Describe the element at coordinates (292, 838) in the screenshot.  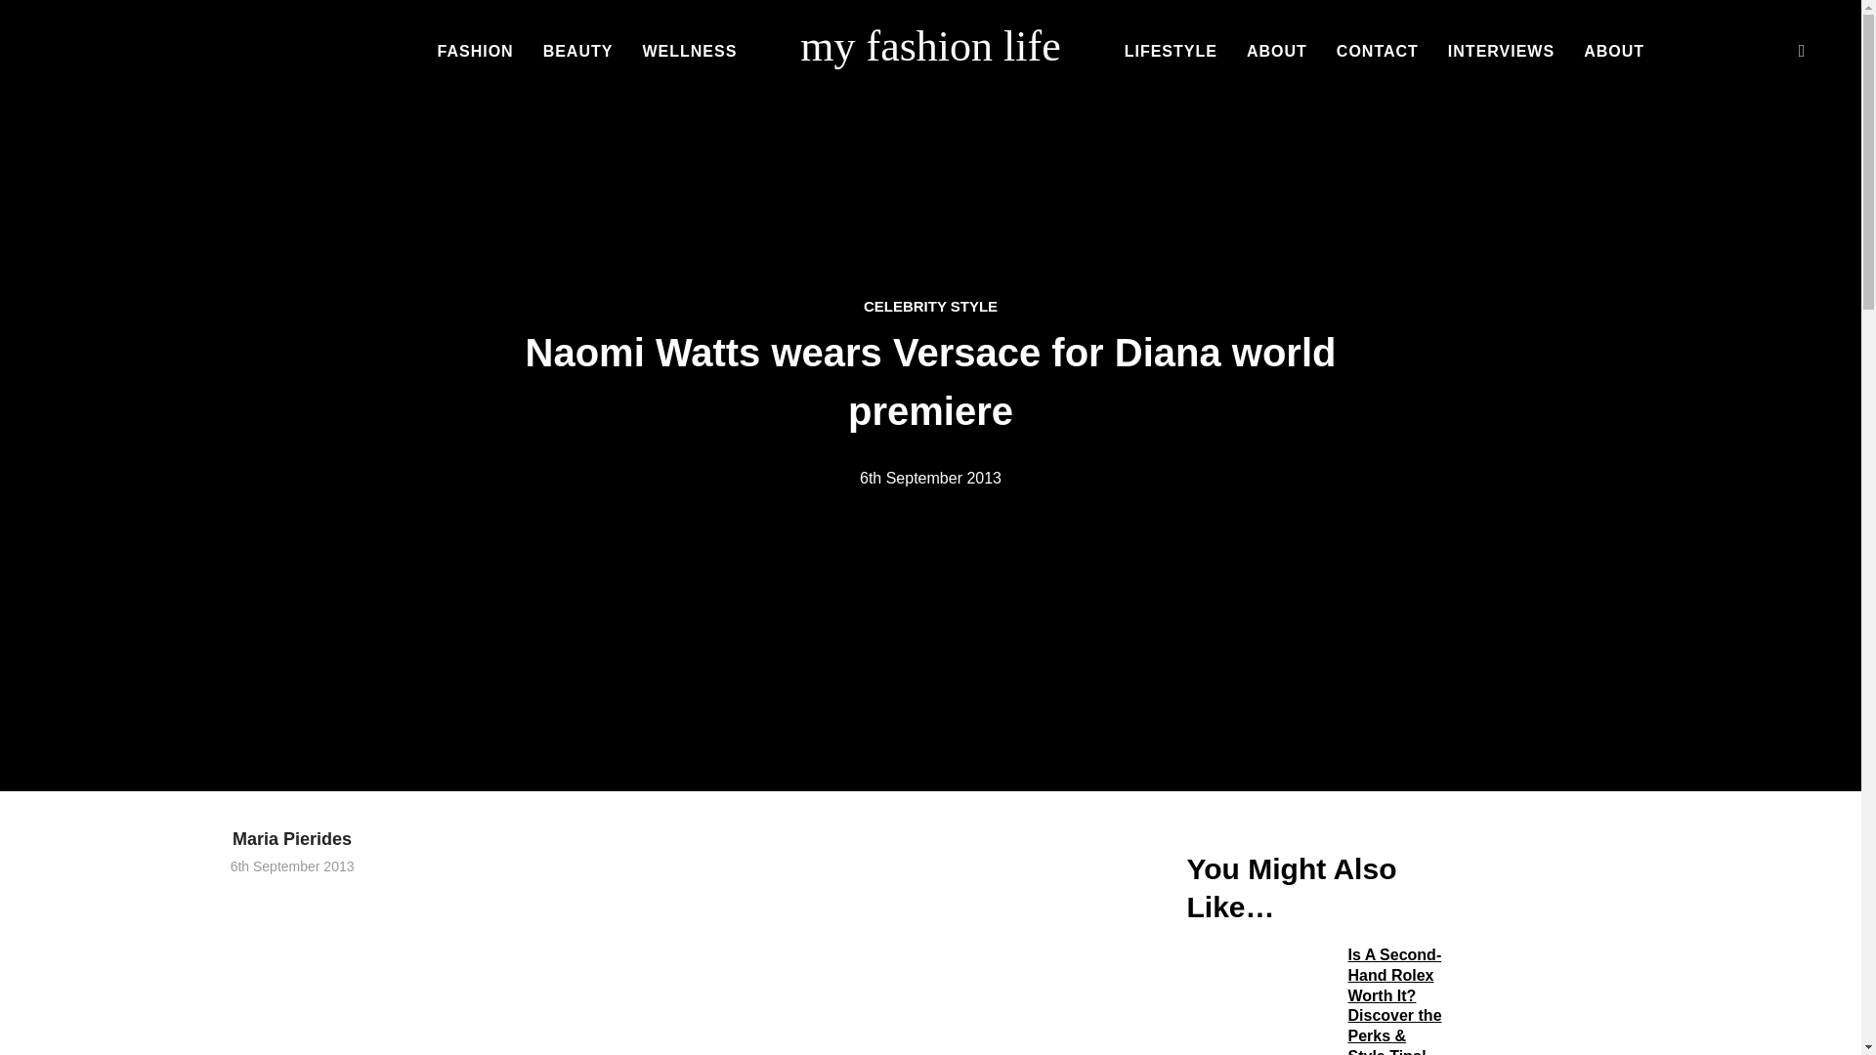
I see `Posts by Maria Pierides` at that location.